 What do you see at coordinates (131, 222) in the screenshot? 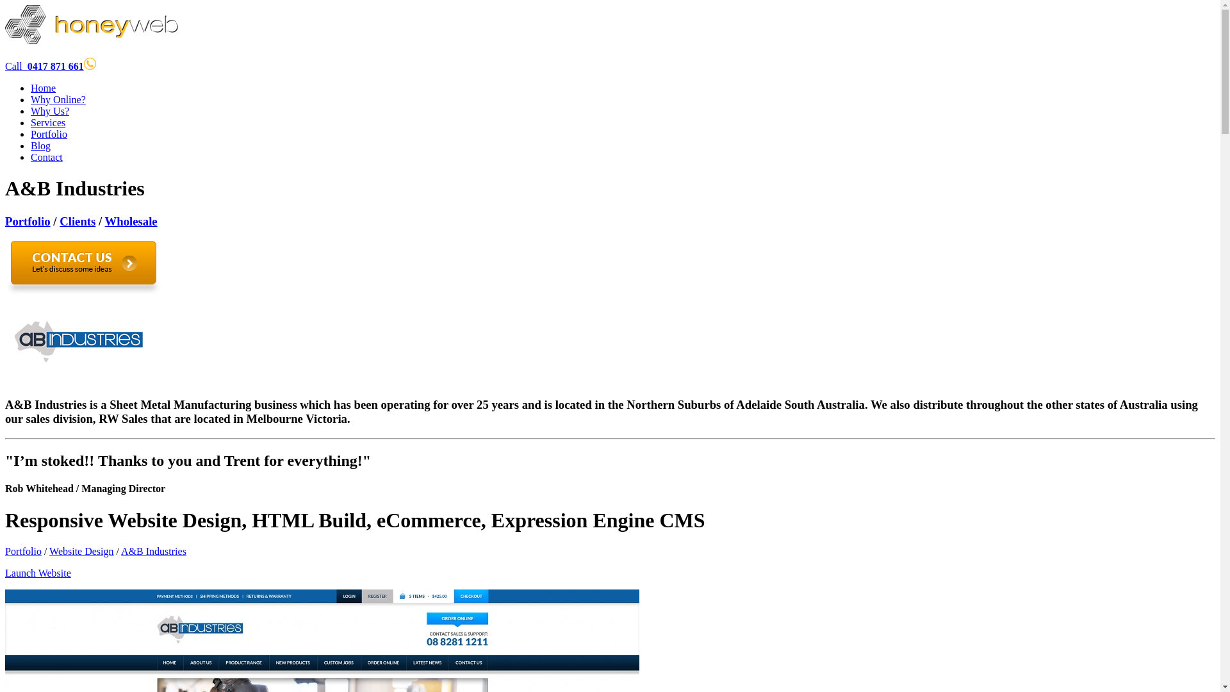
I see `Wholesale` at bounding box center [131, 222].